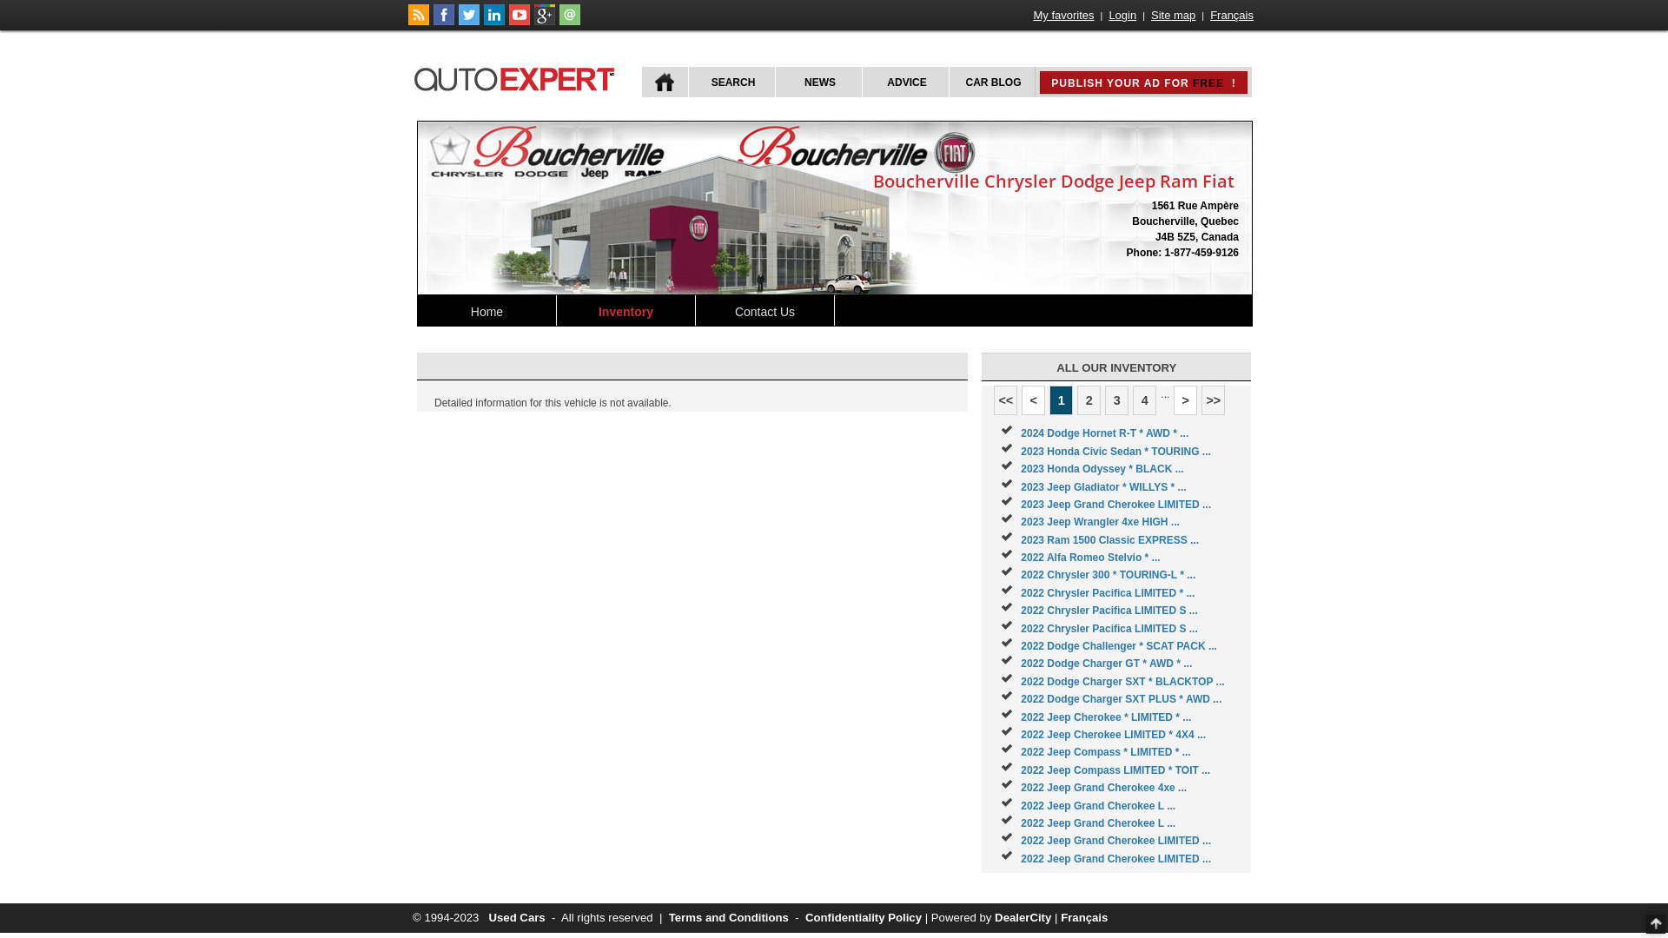 This screenshot has width=1668, height=938. Describe the element at coordinates (520, 22) in the screenshot. I see `Follow autoExpert.ca on Youtube` at that location.